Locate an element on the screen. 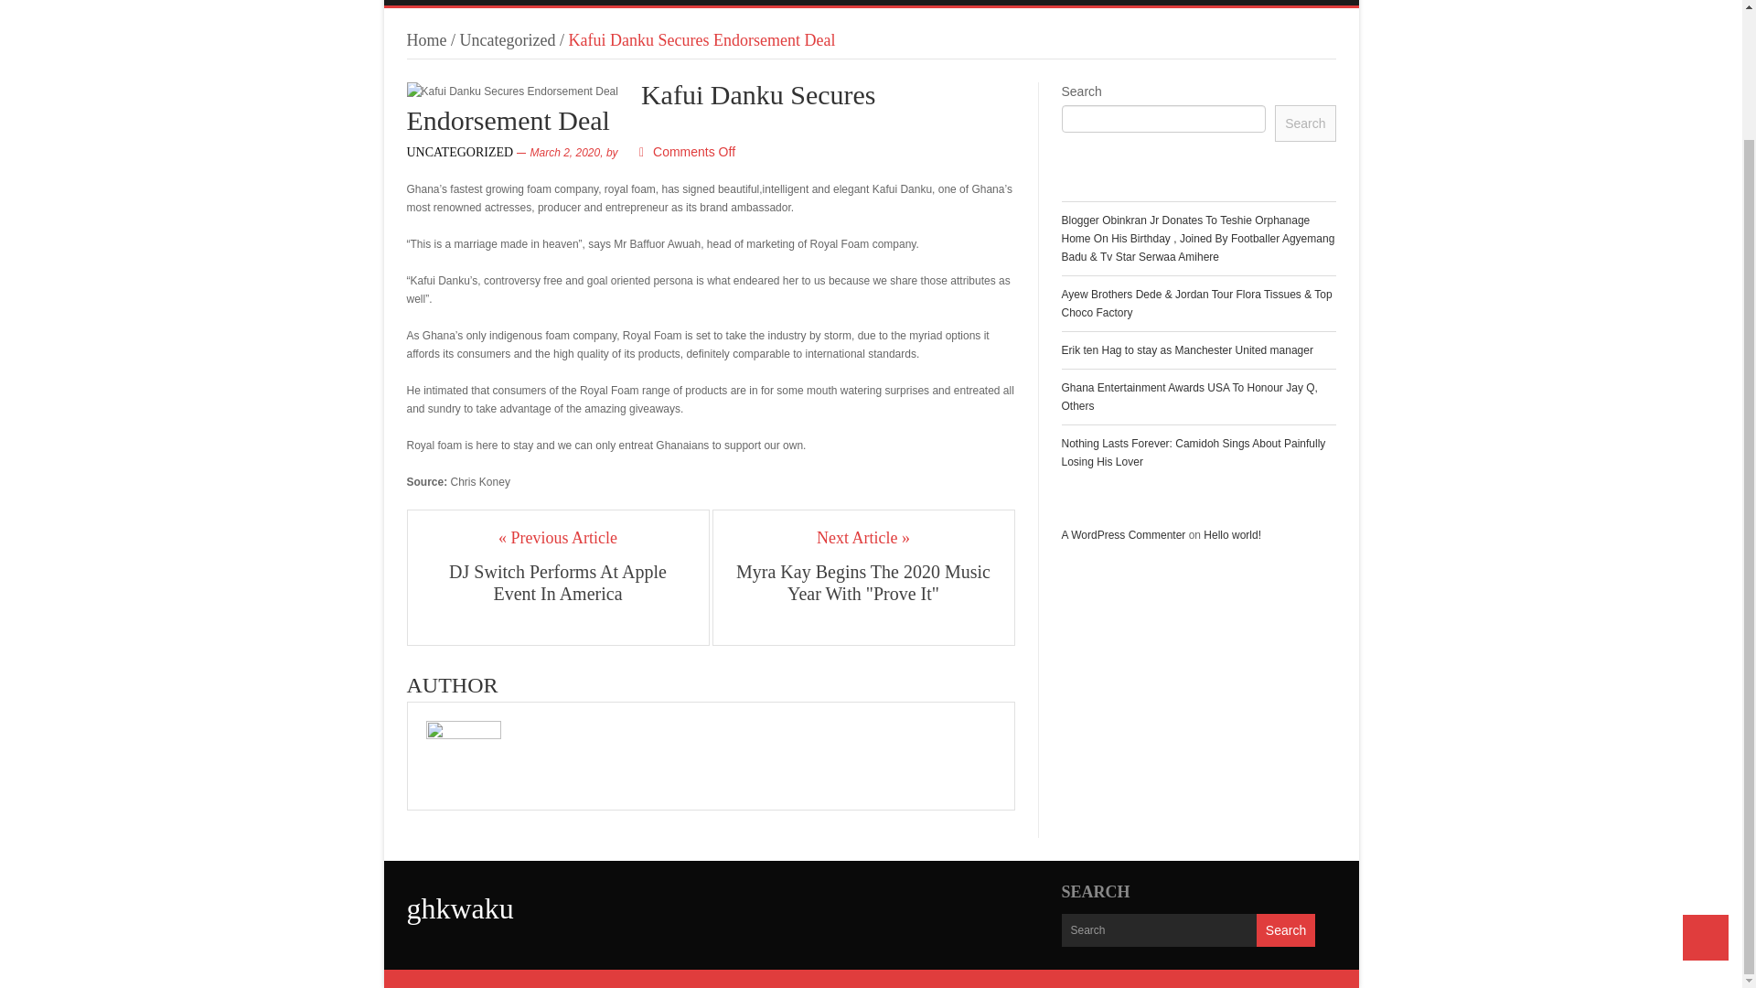 The height and width of the screenshot is (988, 1756). DJ Switch Performs At Apple Event In America is located at coordinates (558, 582).